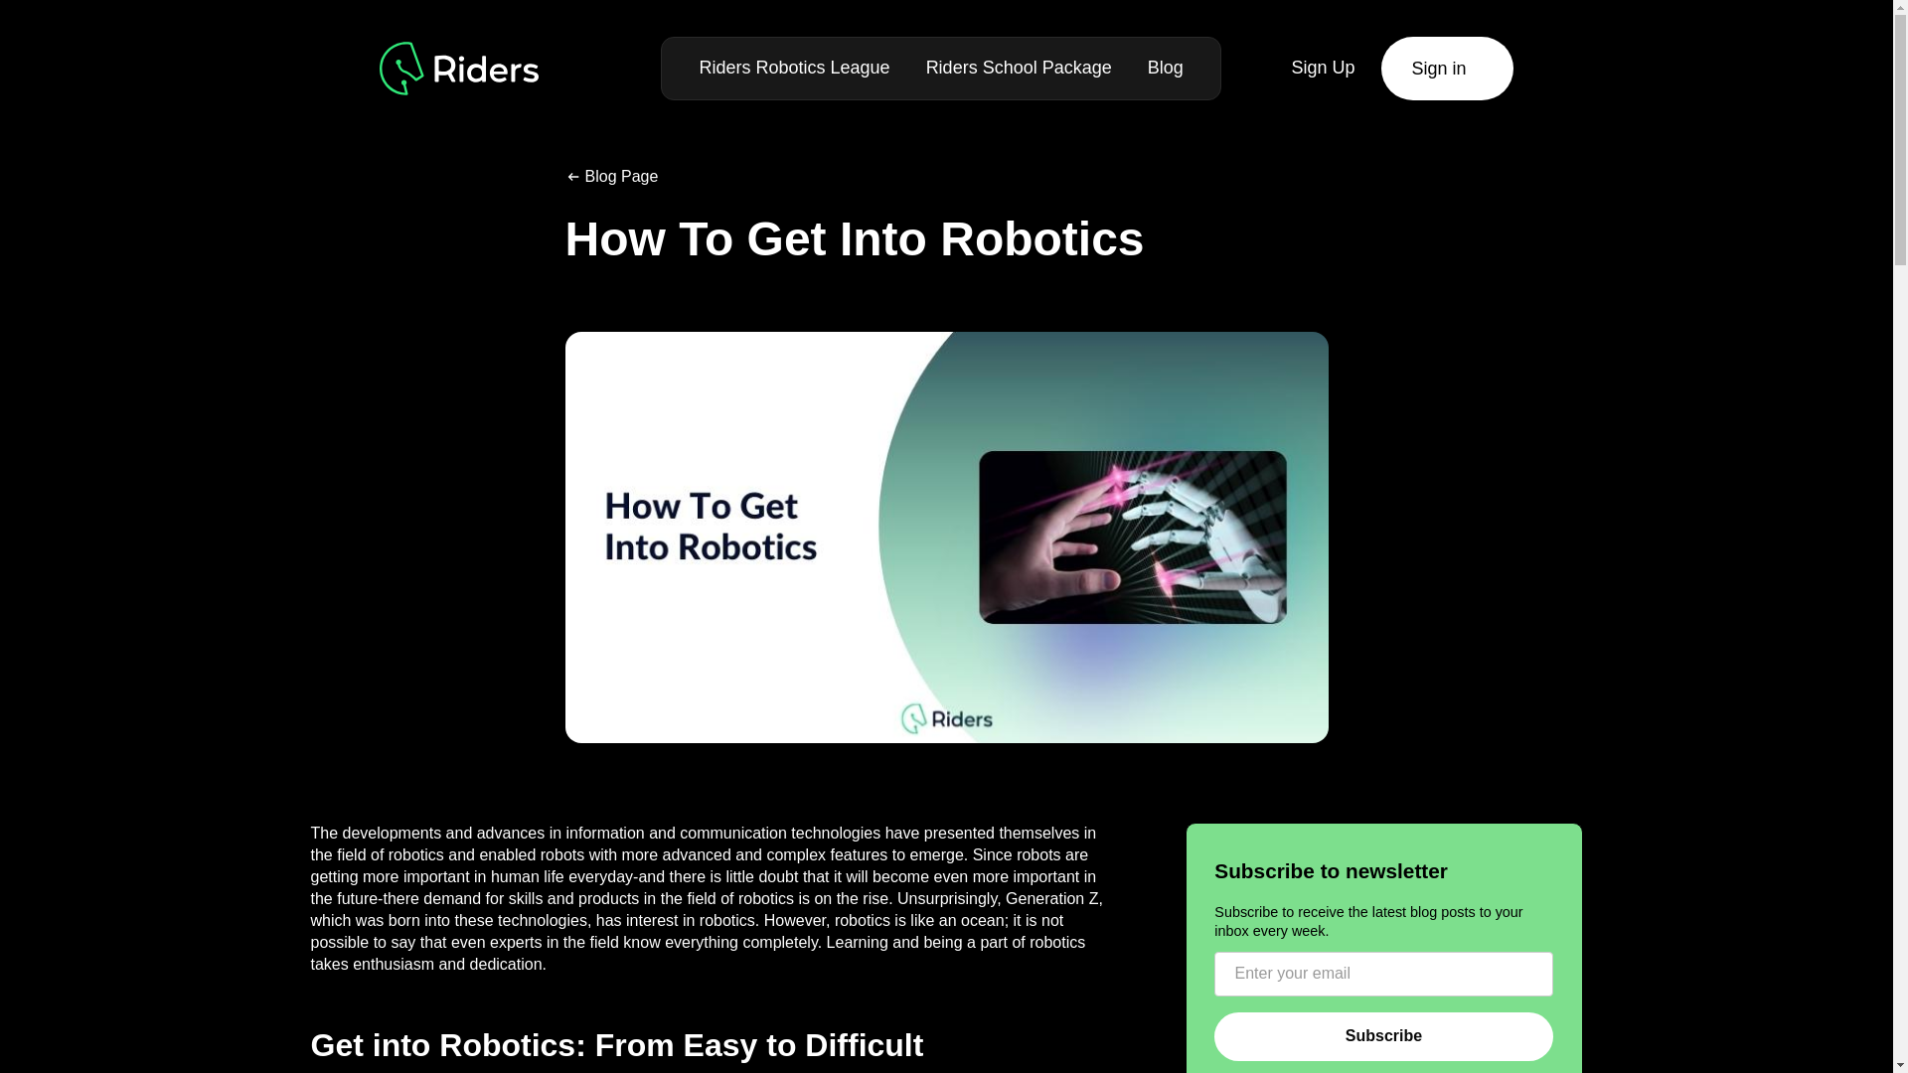 The height and width of the screenshot is (1073, 1908). I want to click on Blog Page, so click(611, 177).